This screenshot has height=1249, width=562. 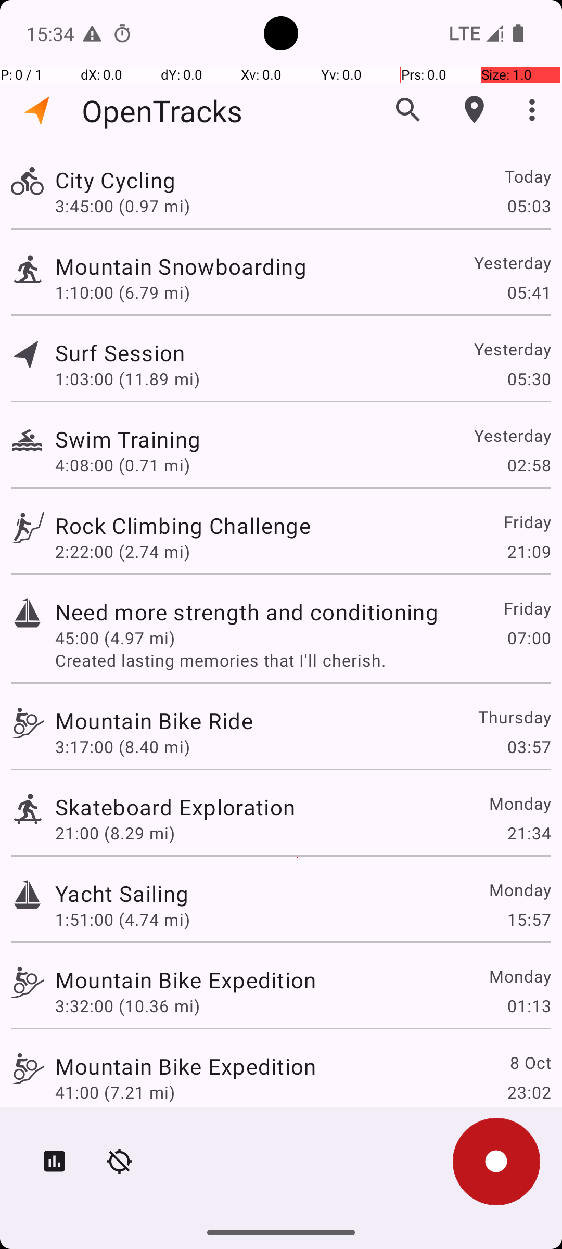 What do you see at coordinates (115, 833) in the screenshot?
I see `21:00 (8.29 mi)` at bounding box center [115, 833].